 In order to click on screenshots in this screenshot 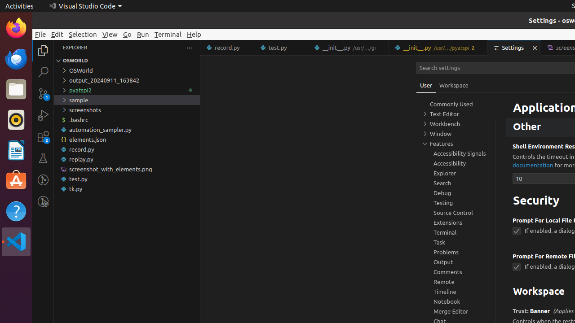, I will do `click(127, 110)`.